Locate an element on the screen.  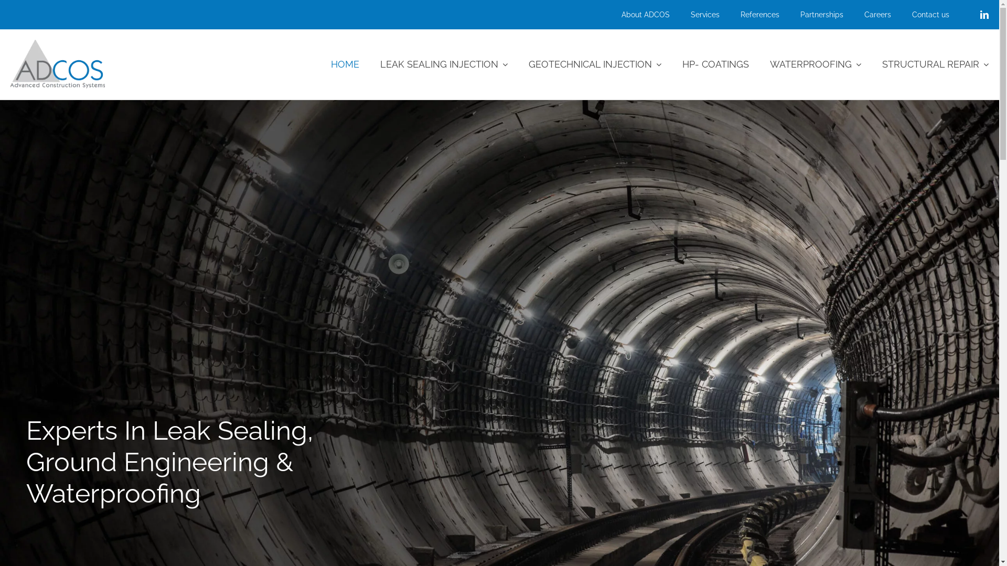
logo is located at coordinates (58, 64).